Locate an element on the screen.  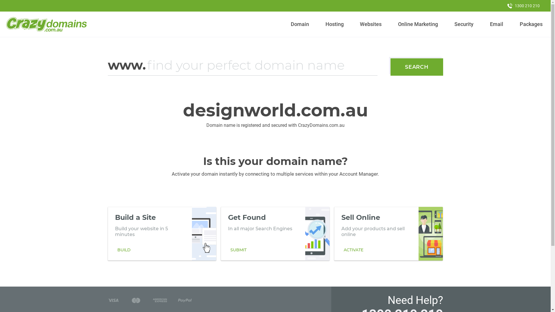
Hosting is located at coordinates (334, 24).